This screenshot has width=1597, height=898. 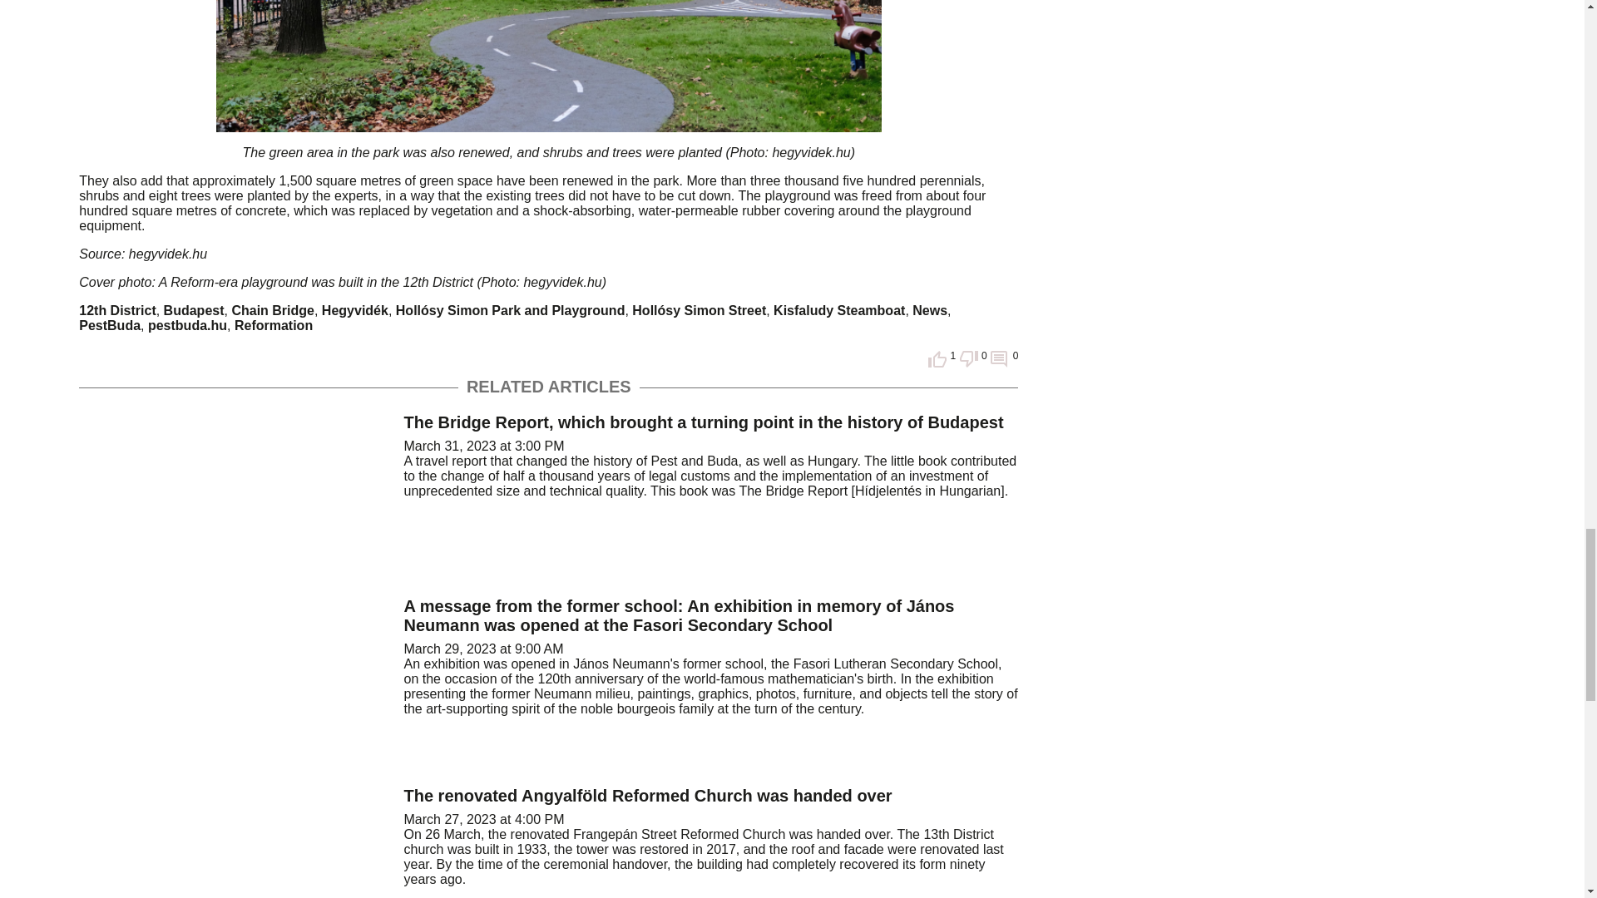 What do you see at coordinates (109, 325) in the screenshot?
I see `PestBuda` at bounding box center [109, 325].